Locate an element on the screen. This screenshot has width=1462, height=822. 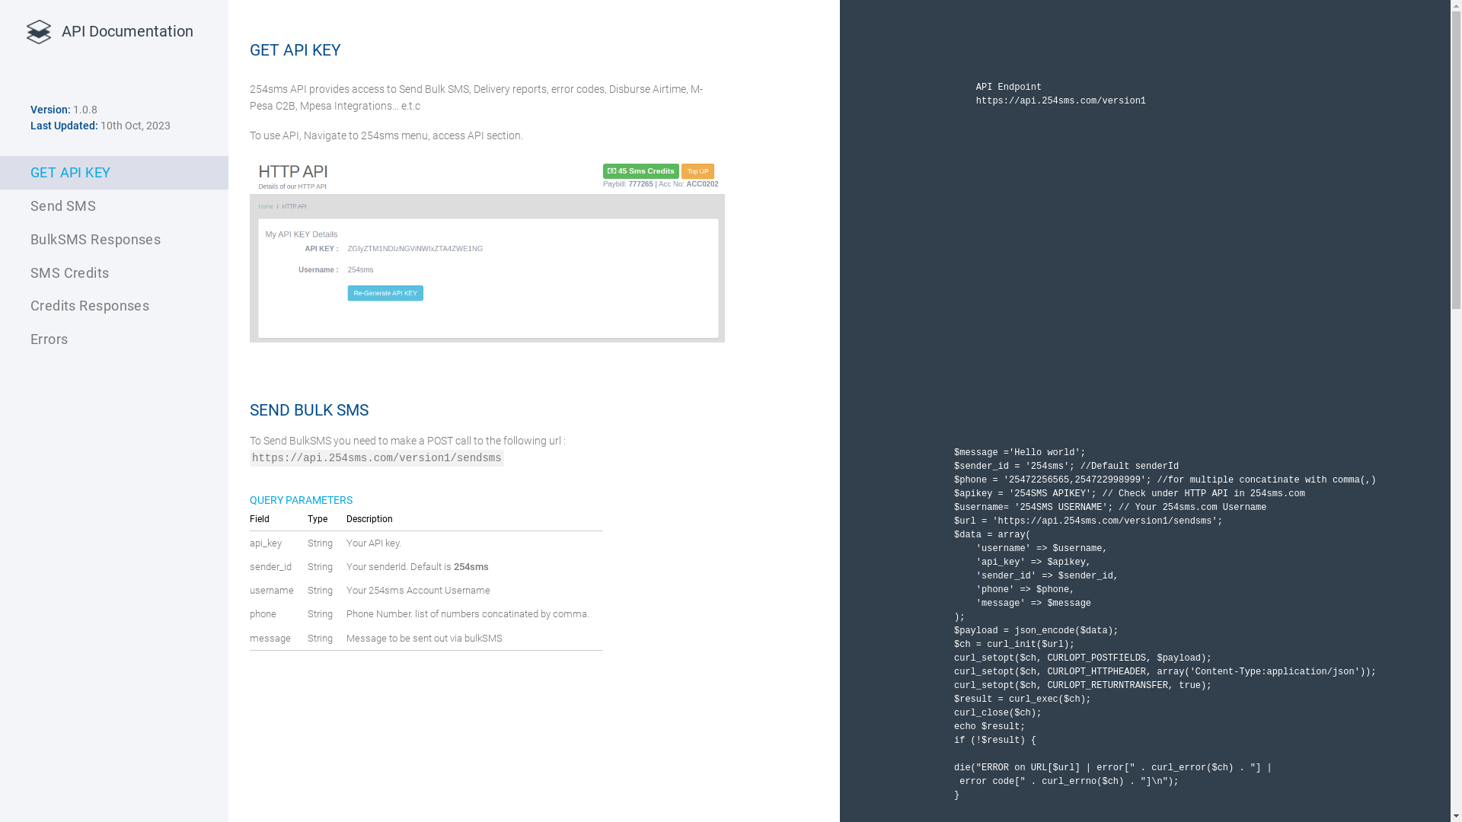
Credits Responses is located at coordinates (114, 306).